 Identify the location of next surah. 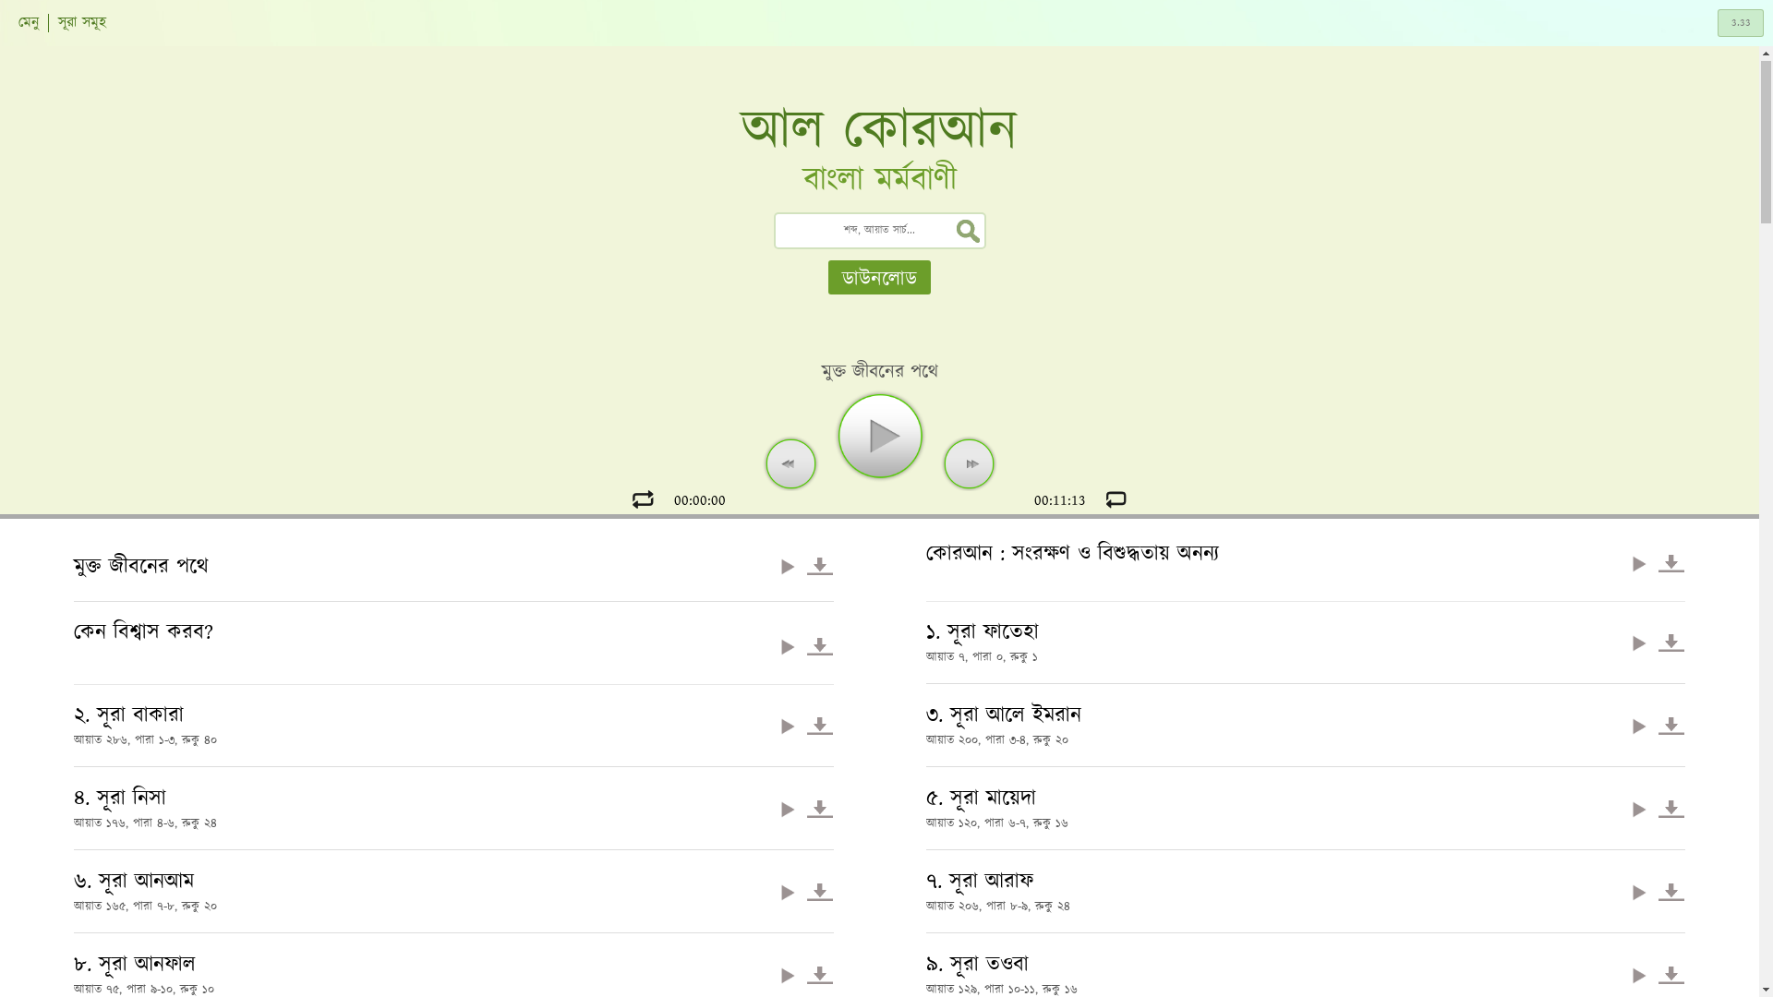
(970, 463).